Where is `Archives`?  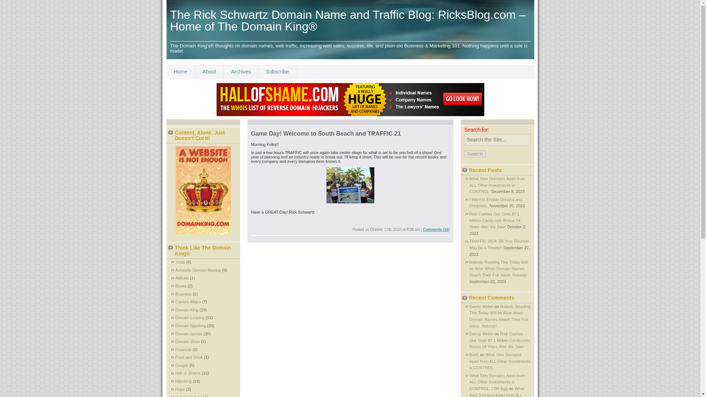
Archives is located at coordinates (241, 71).